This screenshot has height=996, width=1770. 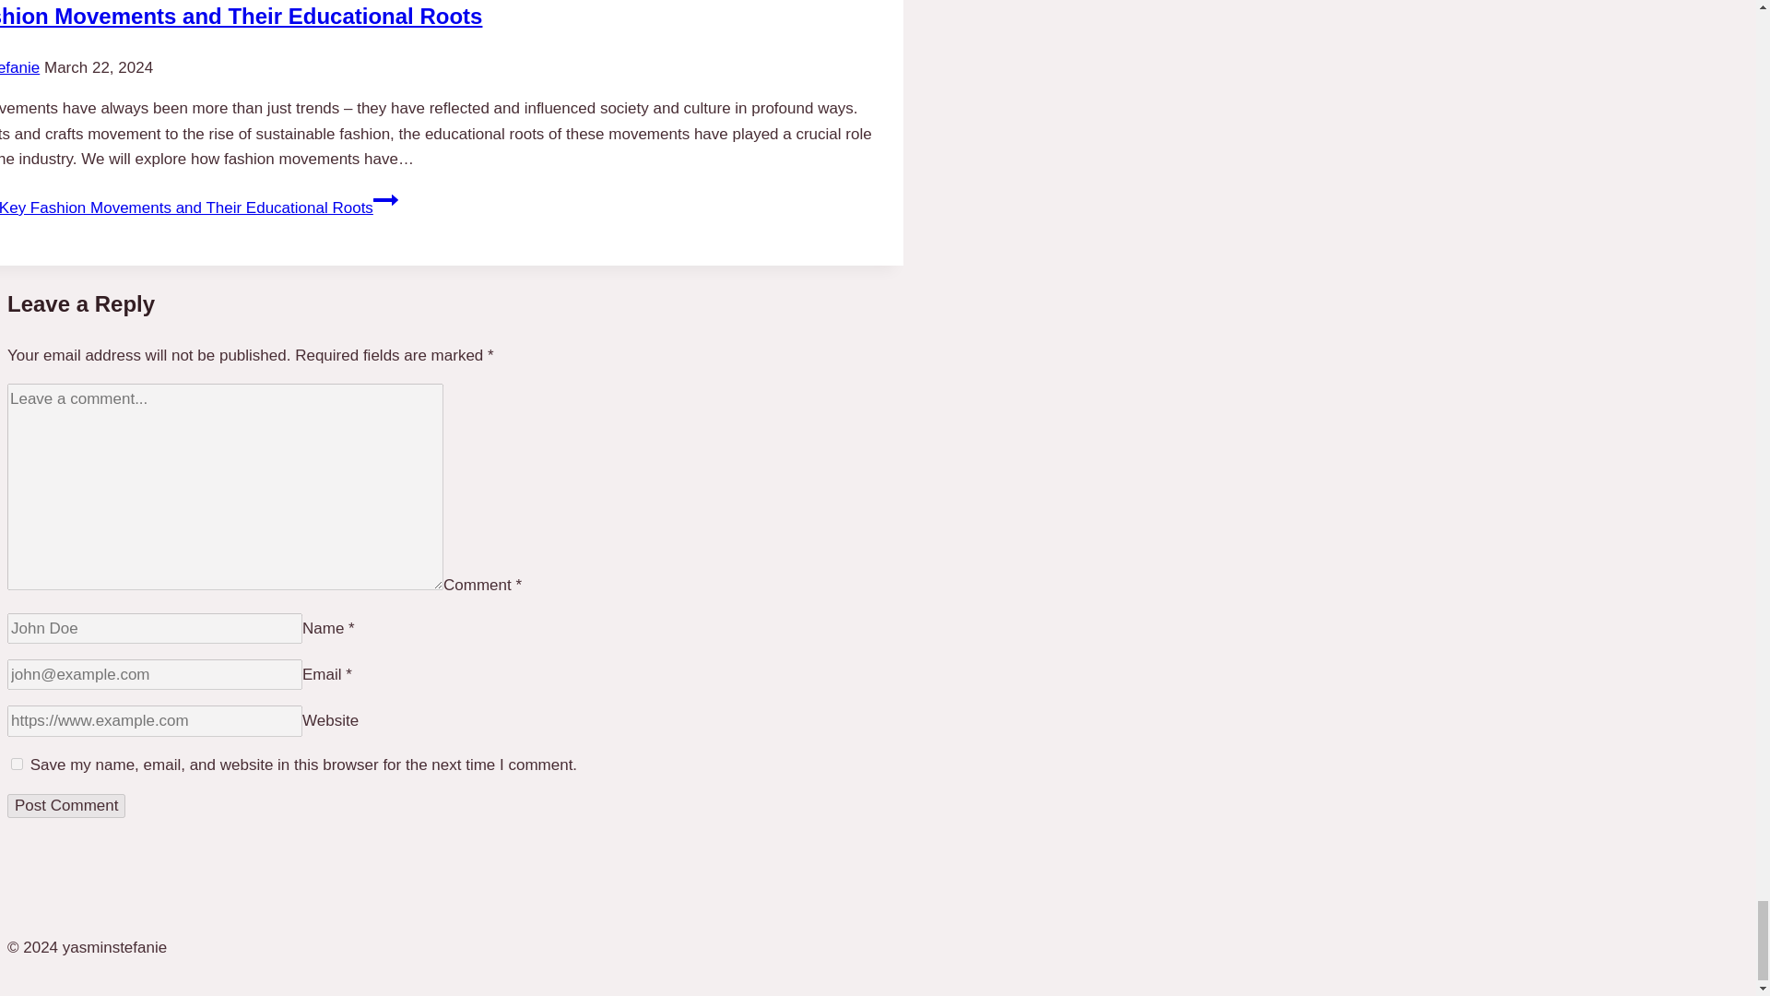 I want to click on Continue, so click(x=385, y=200).